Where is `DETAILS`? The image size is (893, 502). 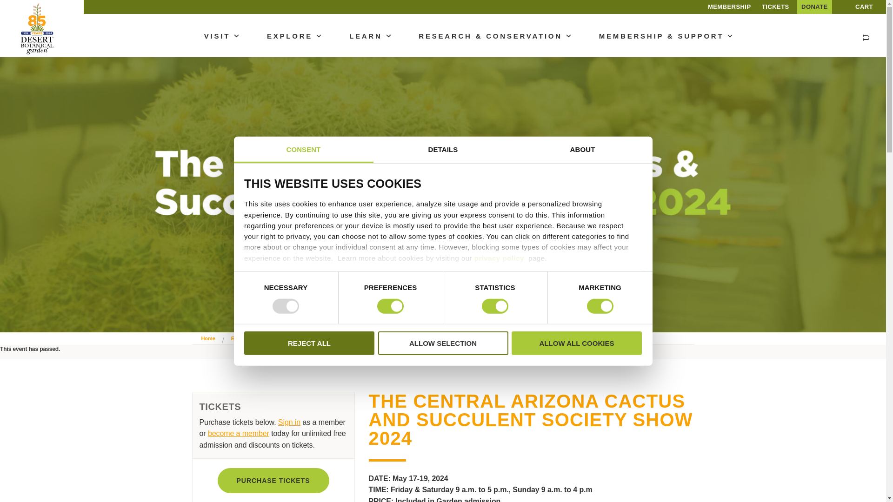 DETAILS is located at coordinates (443, 150).